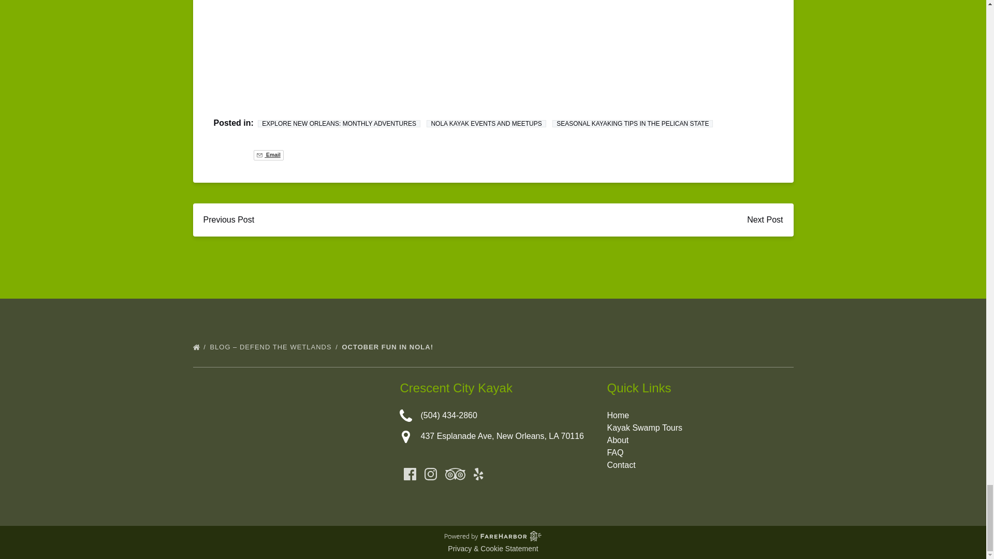  Describe the element at coordinates (406, 437) in the screenshot. I see `Map Marker` at that location.